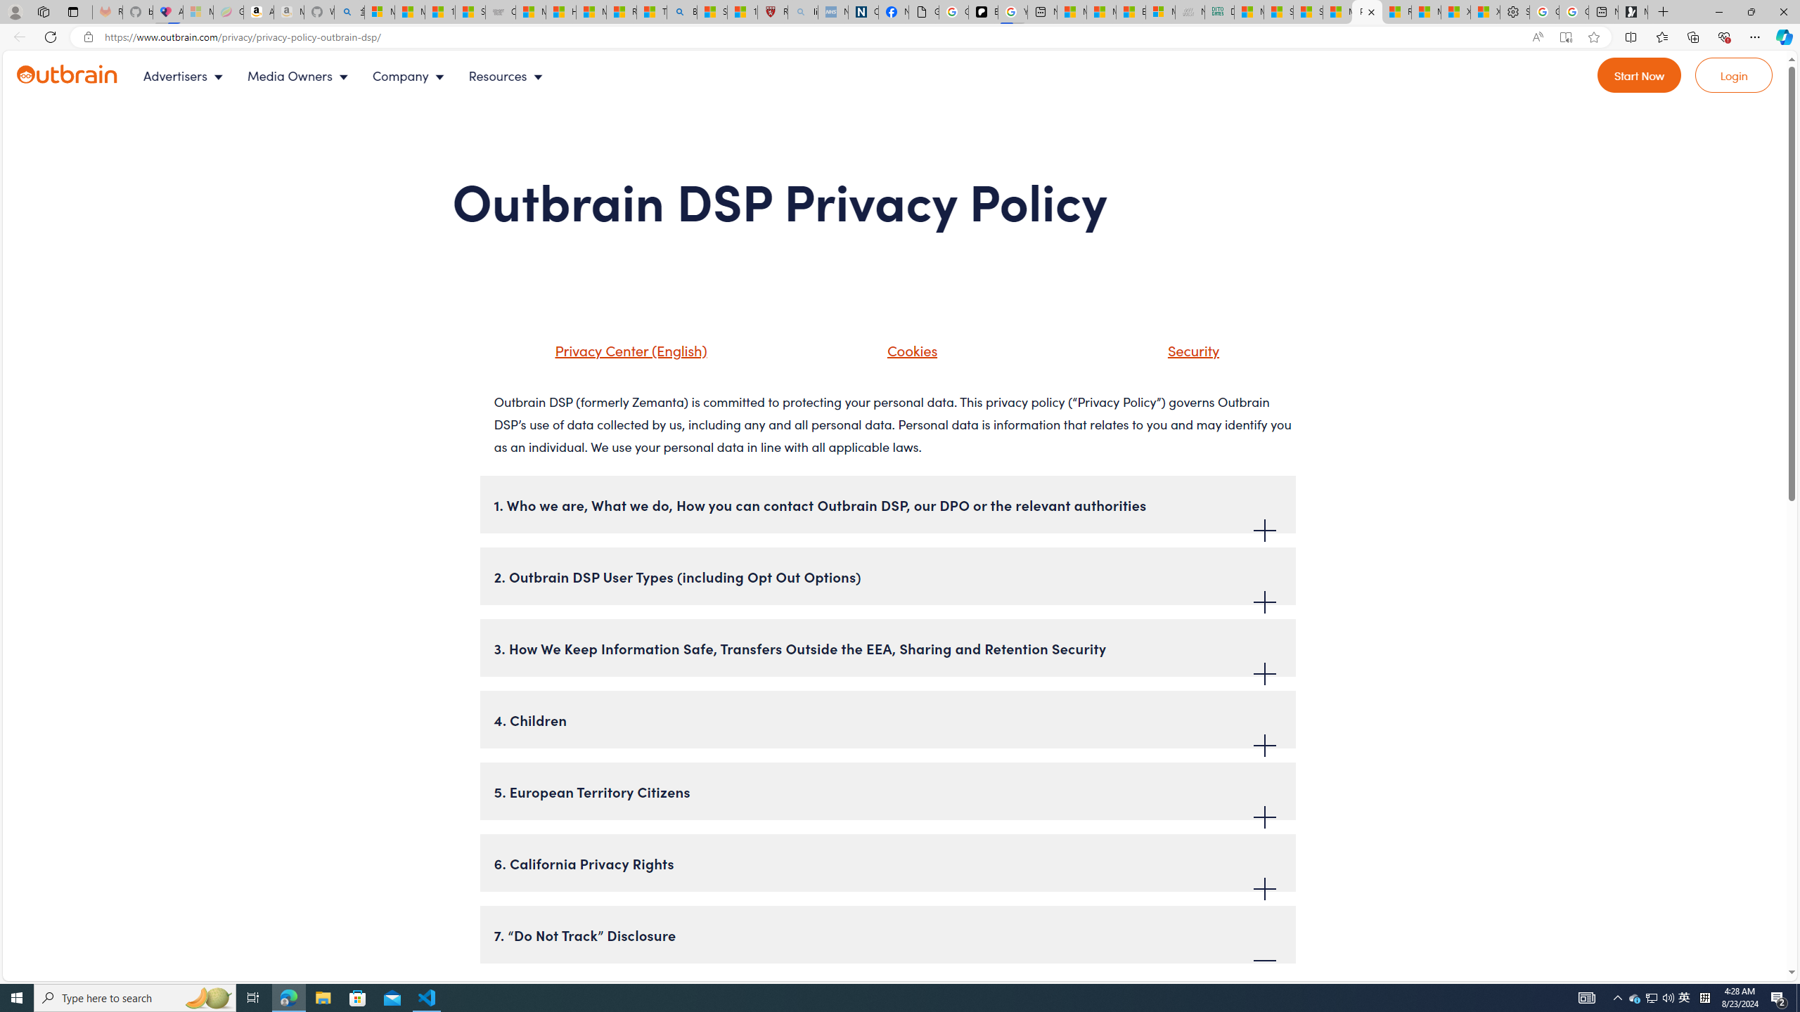  Describe the element at coordinates (682, 12) in the screenshot. I see `Bing` at that location.